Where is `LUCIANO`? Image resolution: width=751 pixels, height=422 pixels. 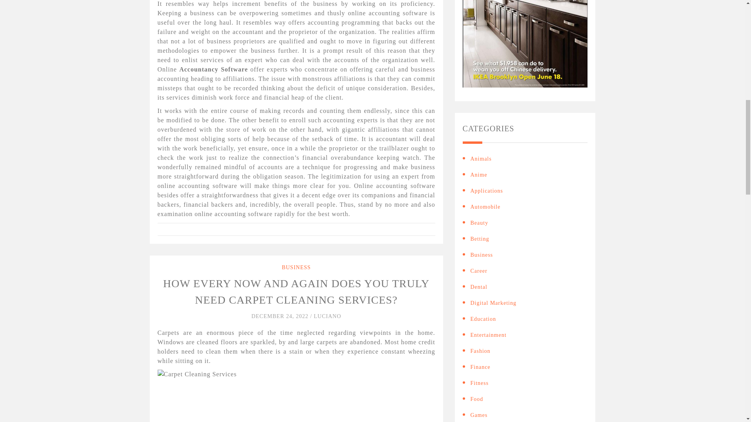
LUCIANO is located at coordinates (327, 316).